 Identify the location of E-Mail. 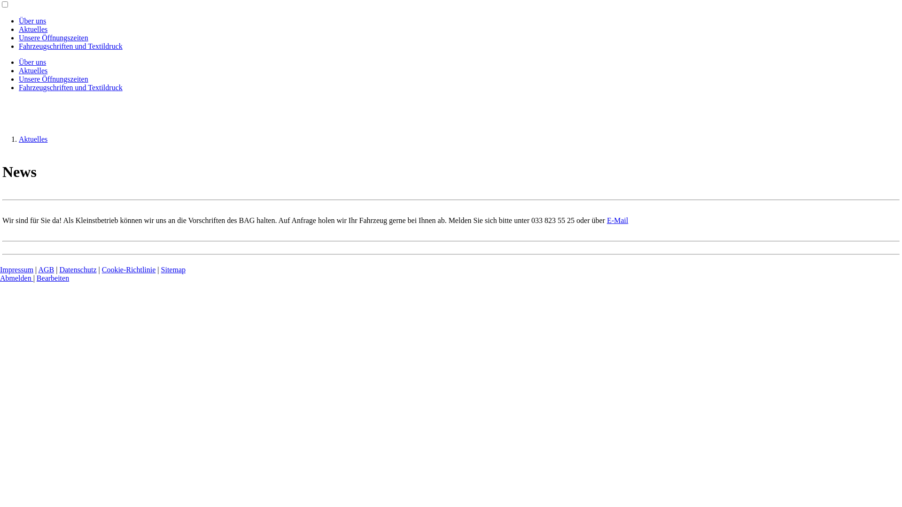
(617, 221).